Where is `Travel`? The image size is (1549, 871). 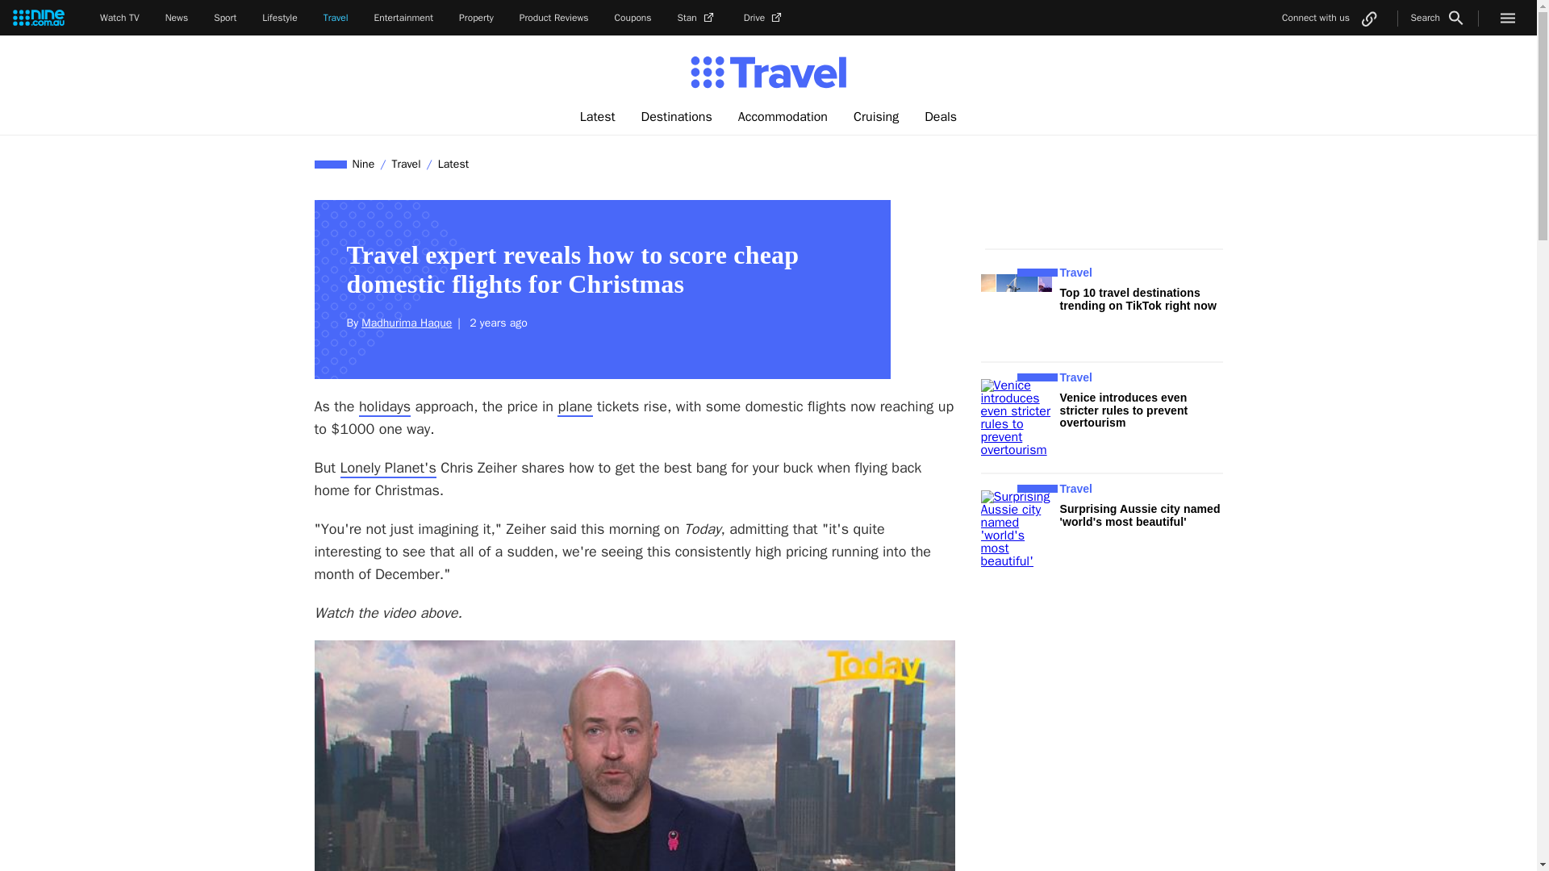 Travel is located at coordinates (406, 164).